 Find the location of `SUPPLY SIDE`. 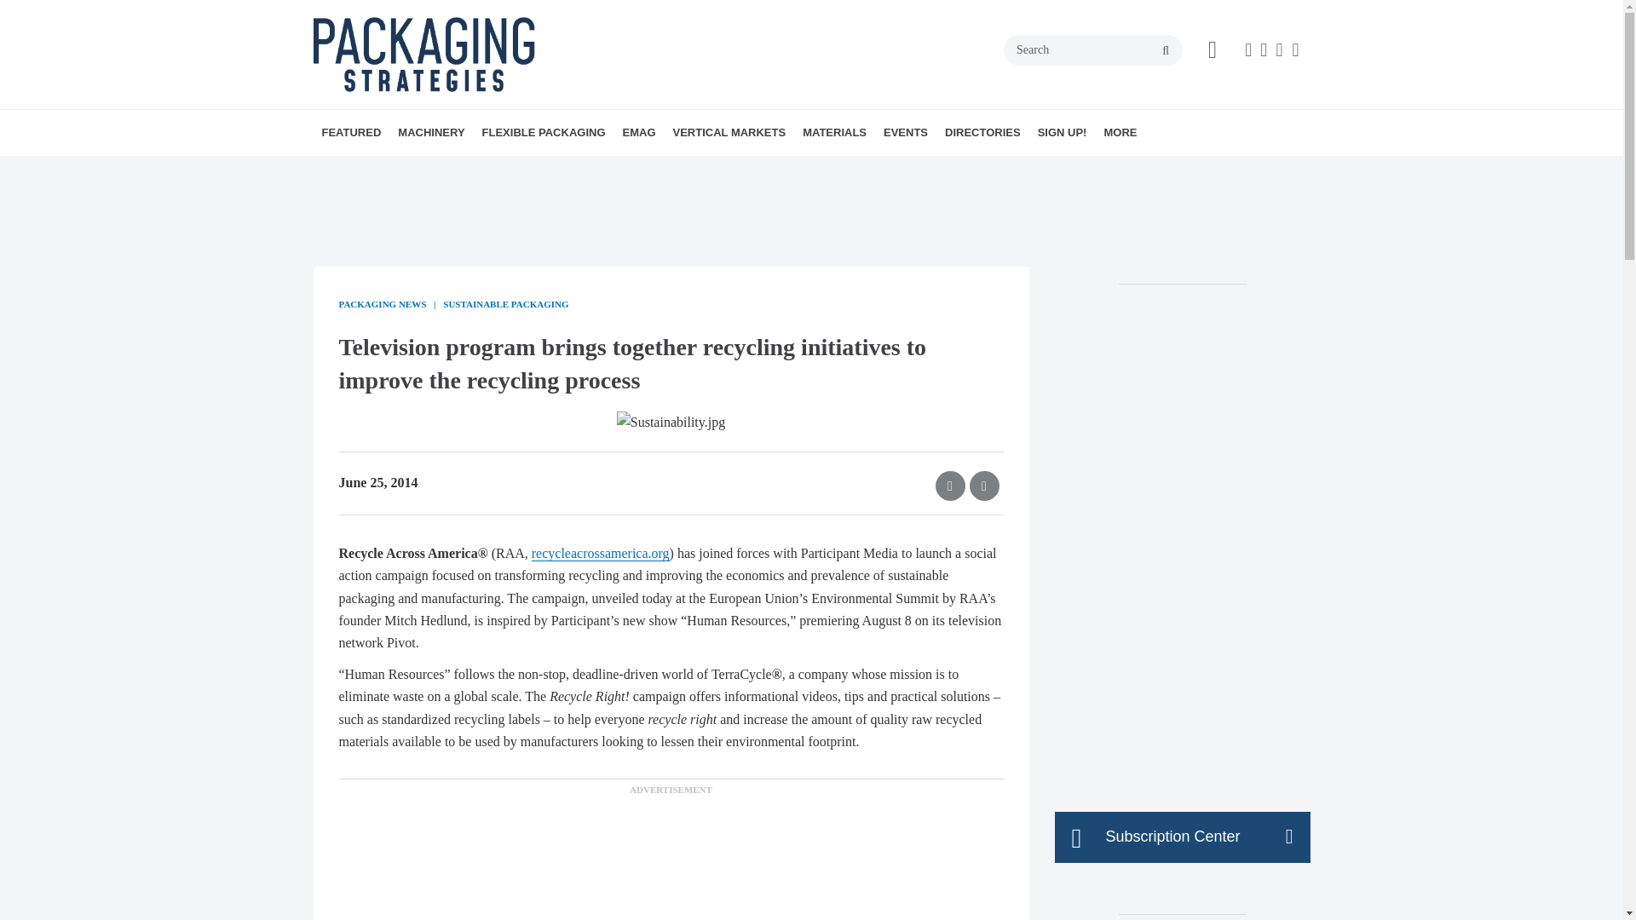

SUPPLY SIDE is located at coordinates (456, 170).